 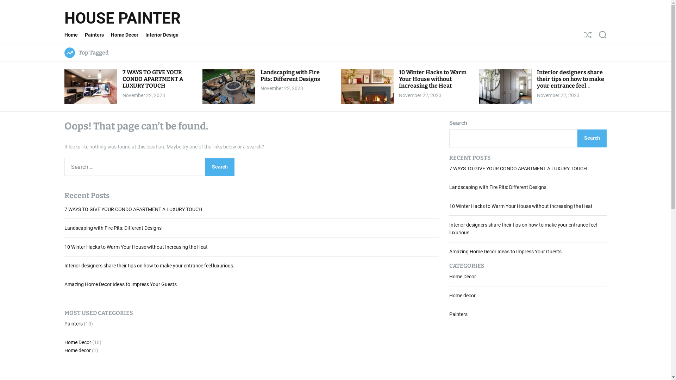 I want to click on HOUSE PAINTER, so click(x=122, y=18).